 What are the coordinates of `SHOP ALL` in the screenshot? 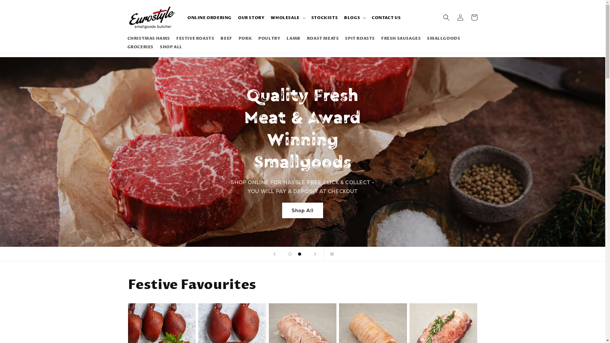 It's located at (171, 47).